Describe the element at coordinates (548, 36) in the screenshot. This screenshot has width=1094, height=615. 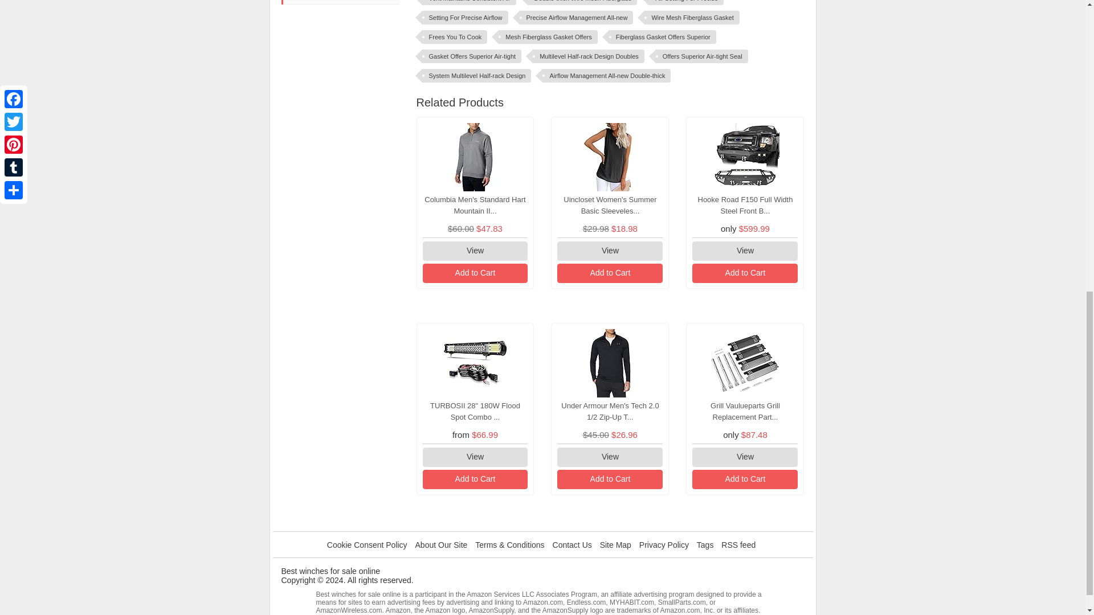
I see `Mesh Fiberglass Gasket Offers` at that location.